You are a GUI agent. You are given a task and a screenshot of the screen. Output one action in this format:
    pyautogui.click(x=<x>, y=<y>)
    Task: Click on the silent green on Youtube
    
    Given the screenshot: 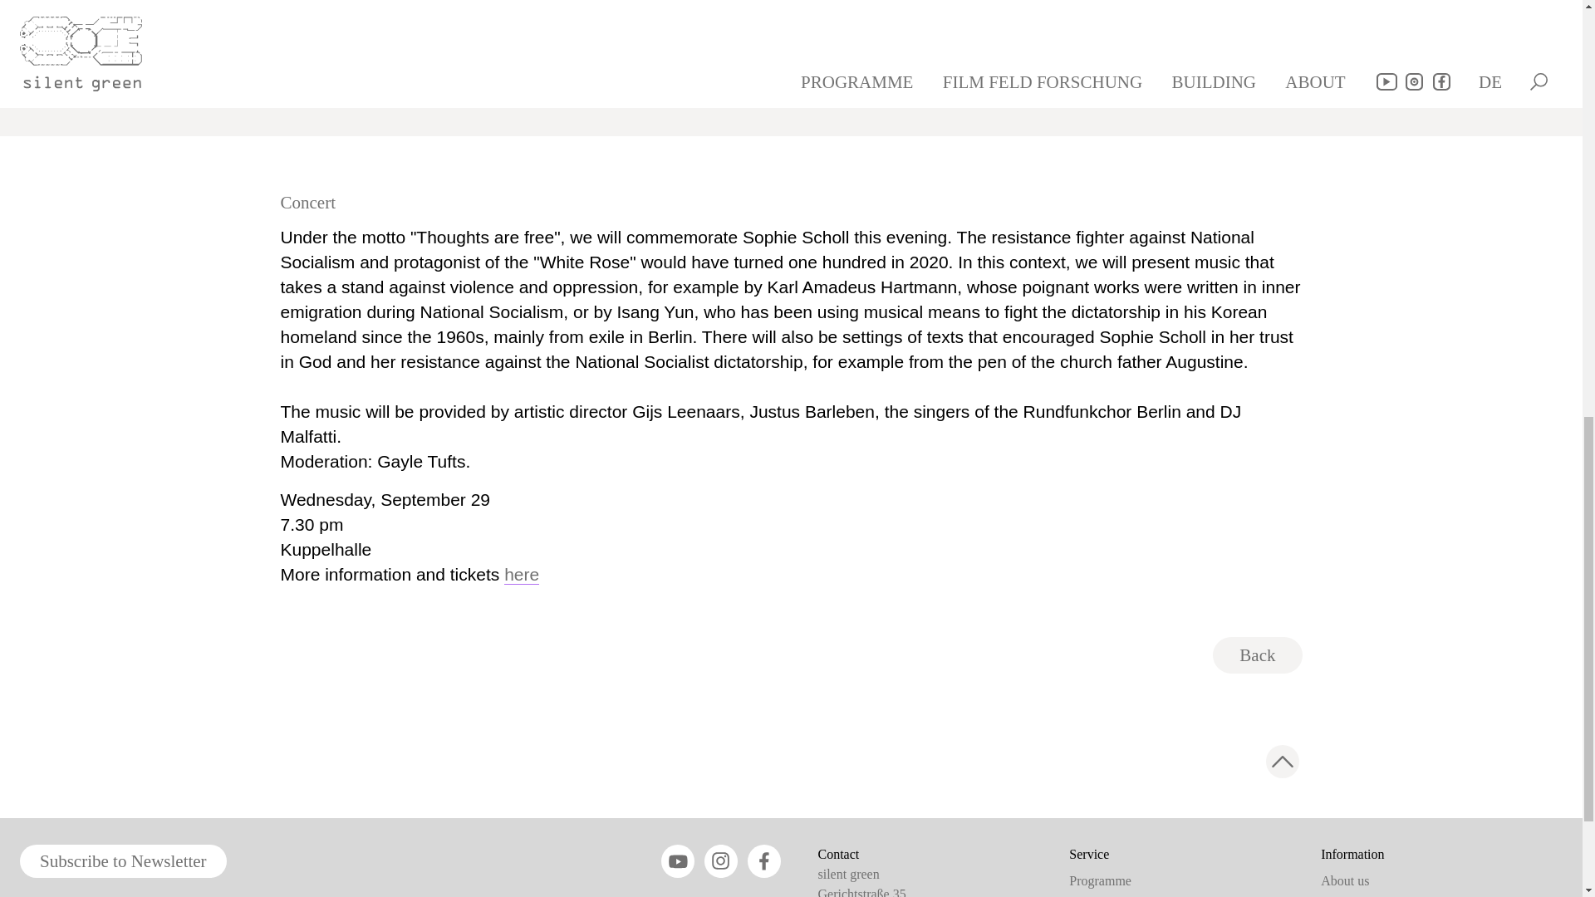 What is the action you would take?
    pyautogui.click(x=678, y=861)
    